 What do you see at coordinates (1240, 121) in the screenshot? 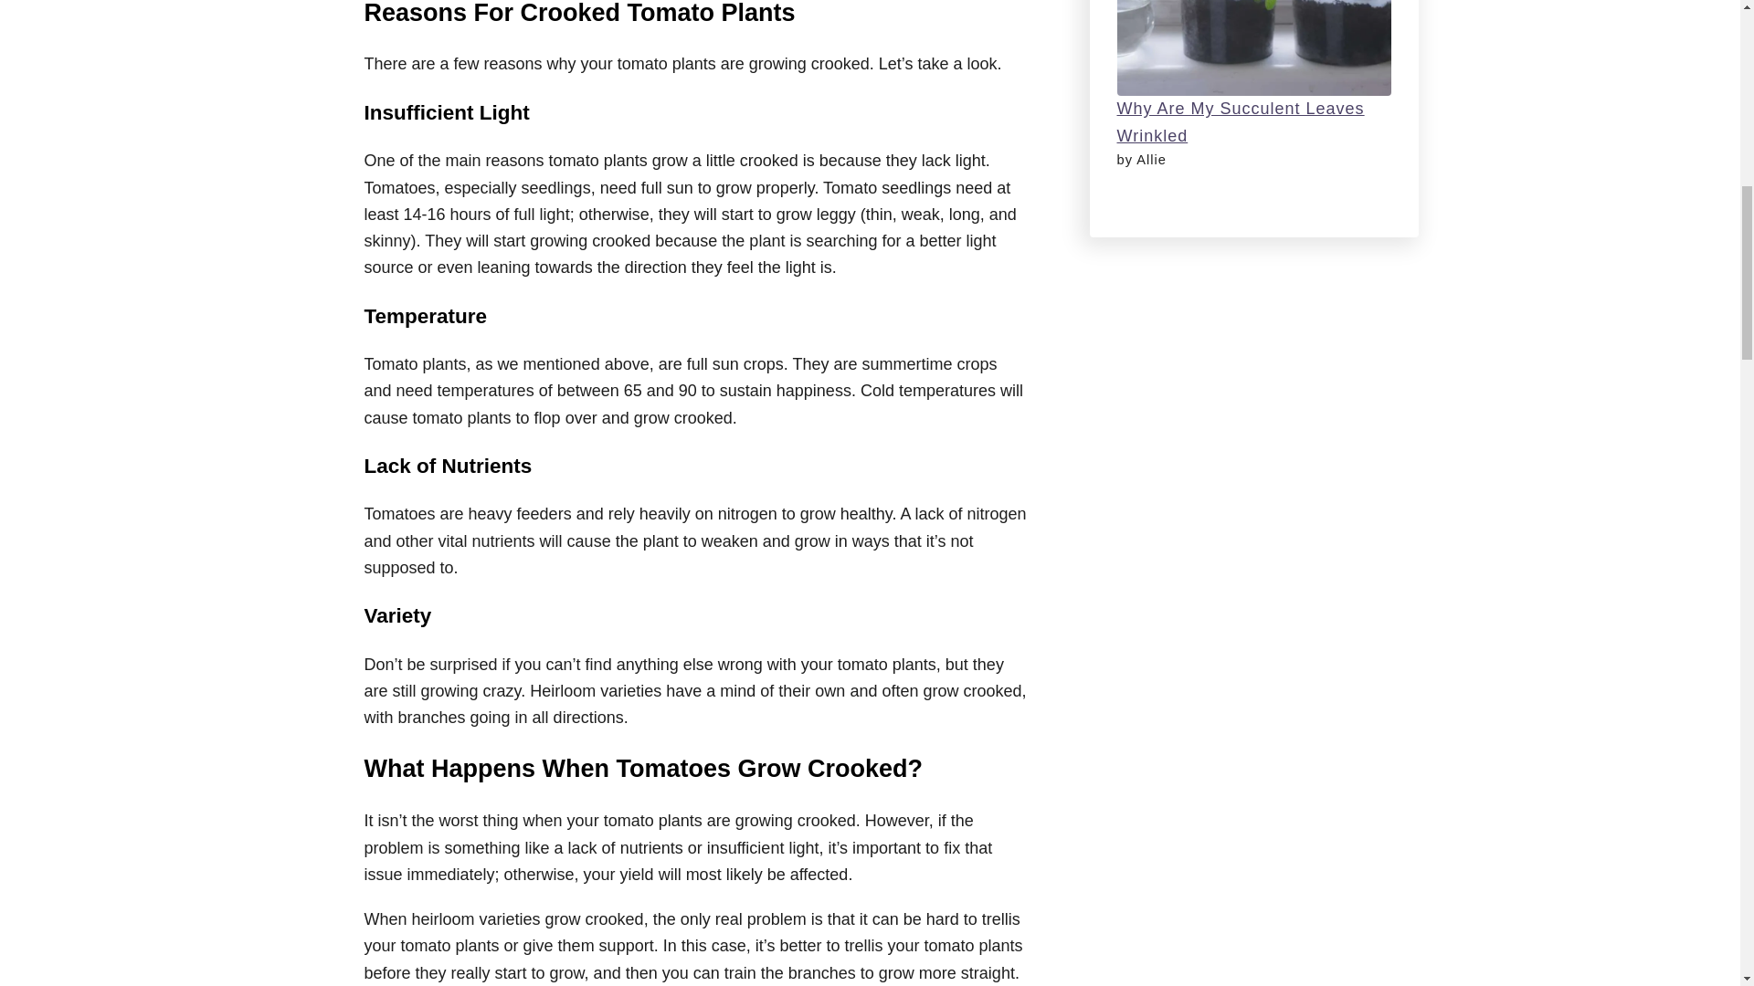
I see `Why Are My Succulent Leaves Wrinkled` at bounding box center [1240, 121].